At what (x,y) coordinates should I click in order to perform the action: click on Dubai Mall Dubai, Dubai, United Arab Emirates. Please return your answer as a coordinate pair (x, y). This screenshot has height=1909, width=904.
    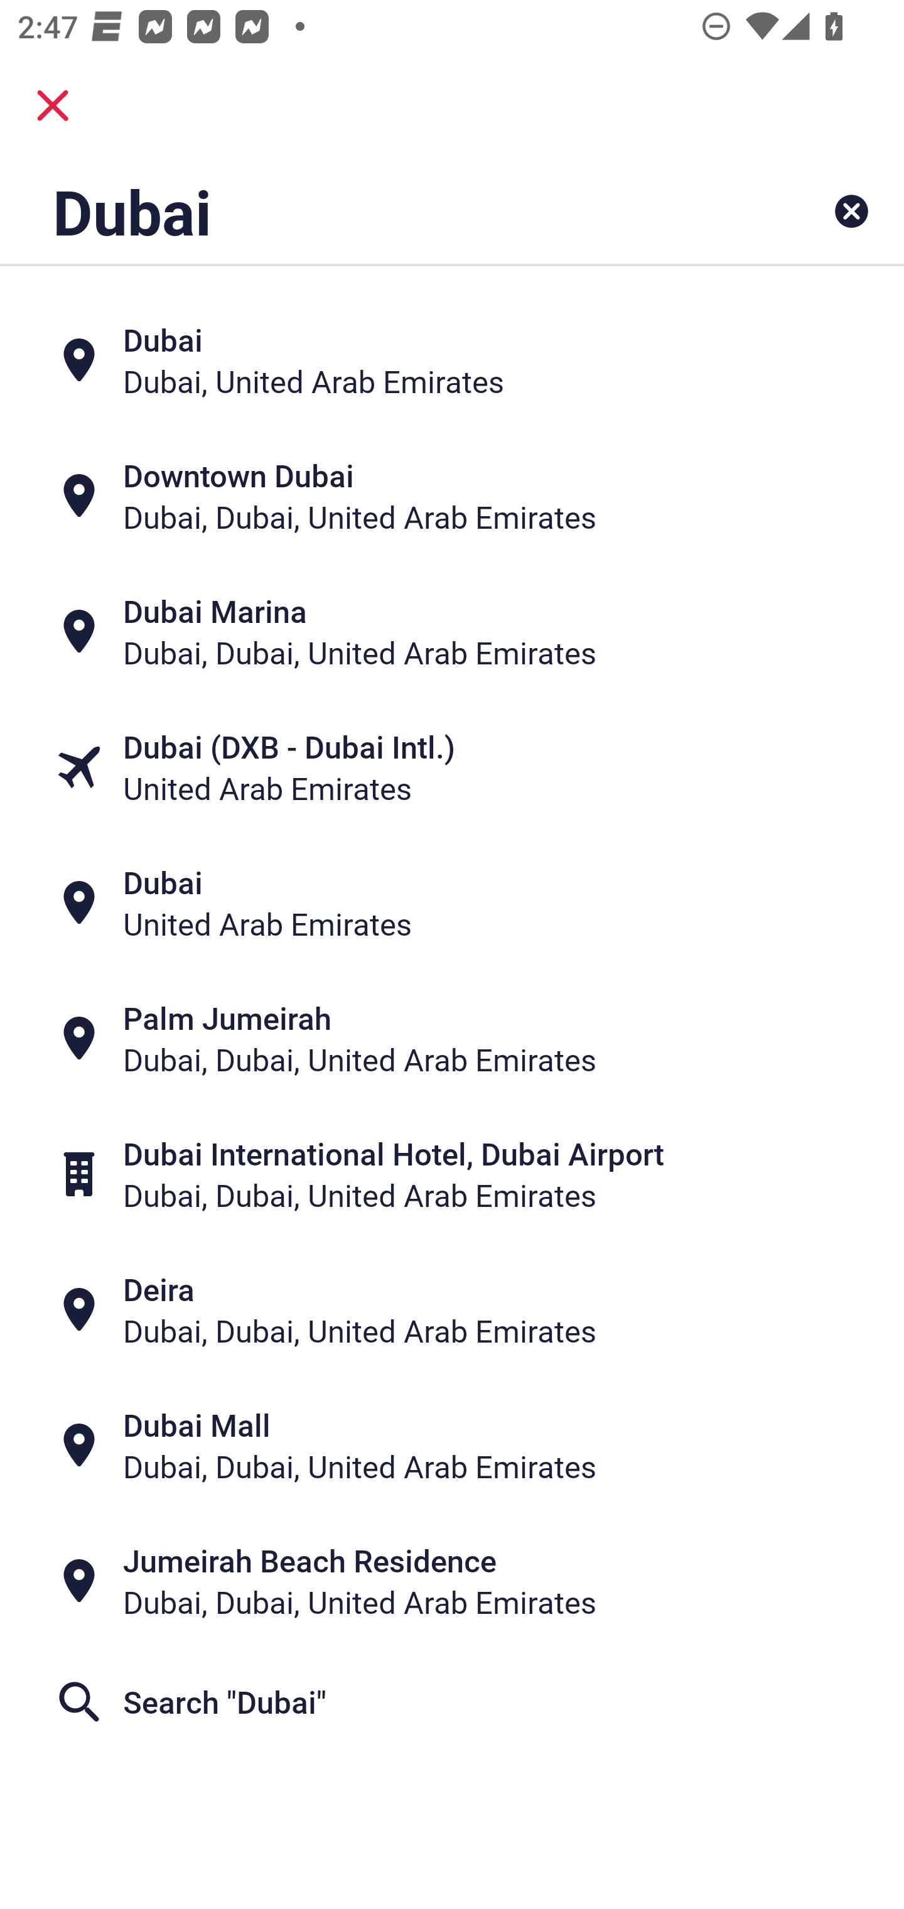
    Looking at the image, I should click on (452, 1446).